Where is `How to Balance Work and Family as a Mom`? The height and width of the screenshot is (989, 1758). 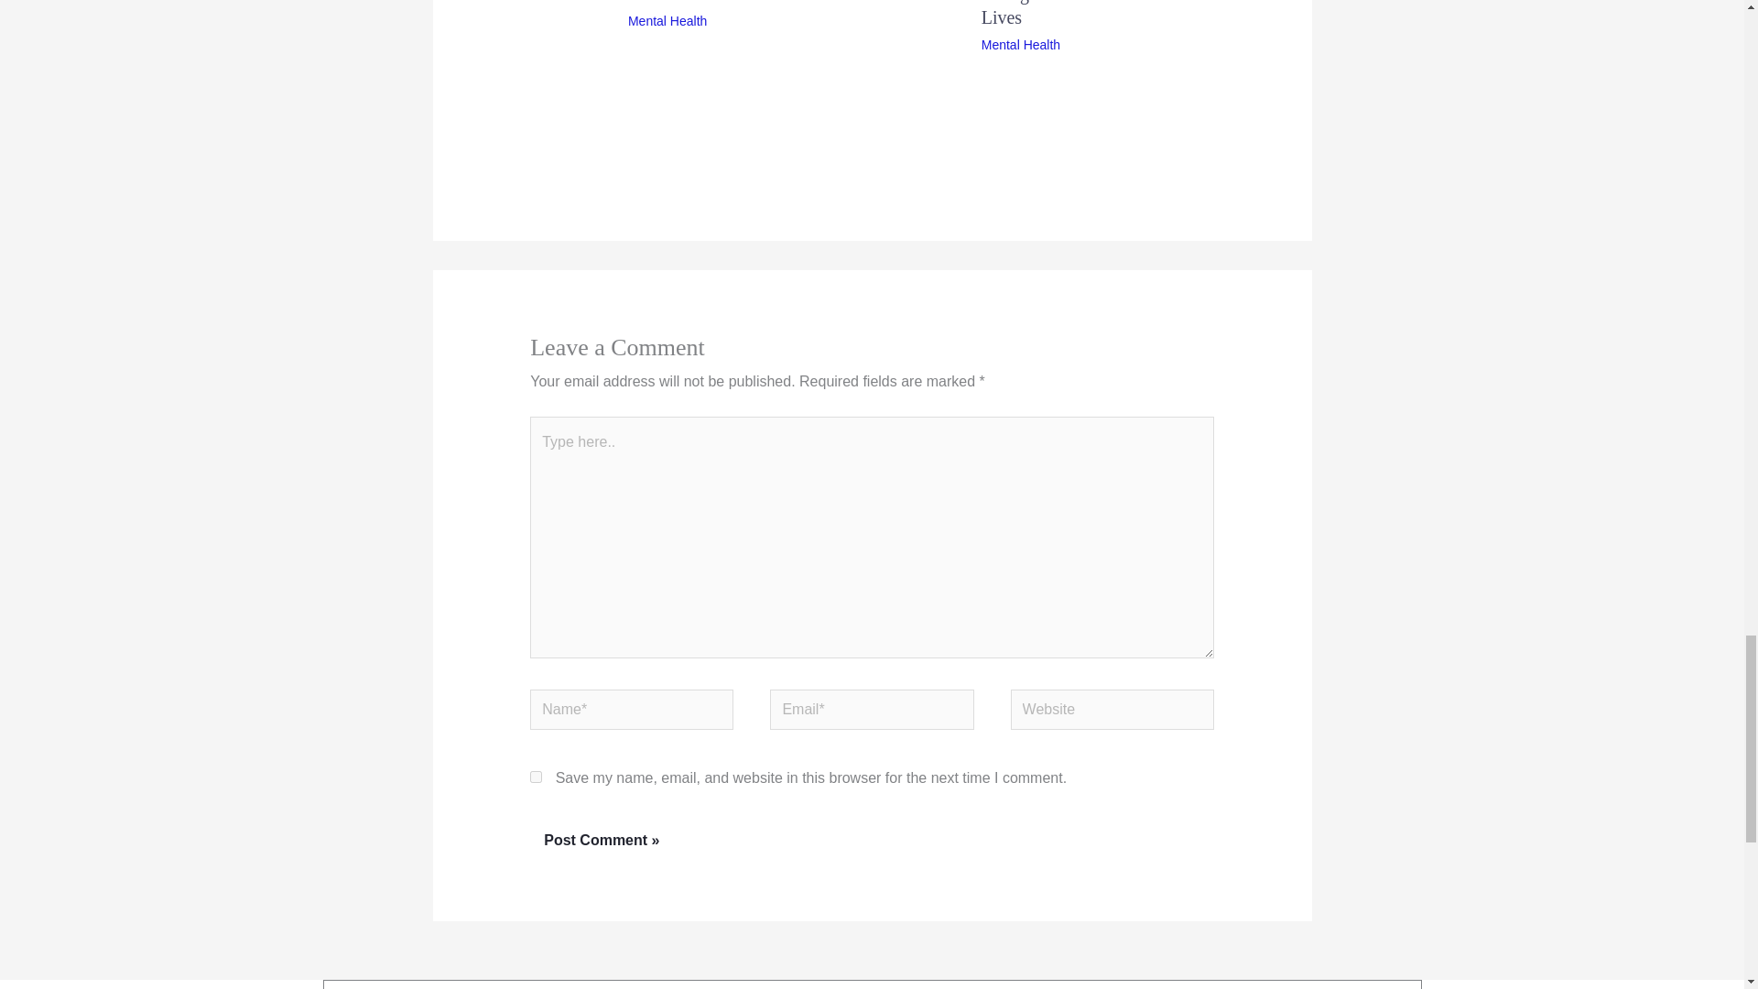
How to Balance Work and Family as a Mom is located at coordinates (691, 2).